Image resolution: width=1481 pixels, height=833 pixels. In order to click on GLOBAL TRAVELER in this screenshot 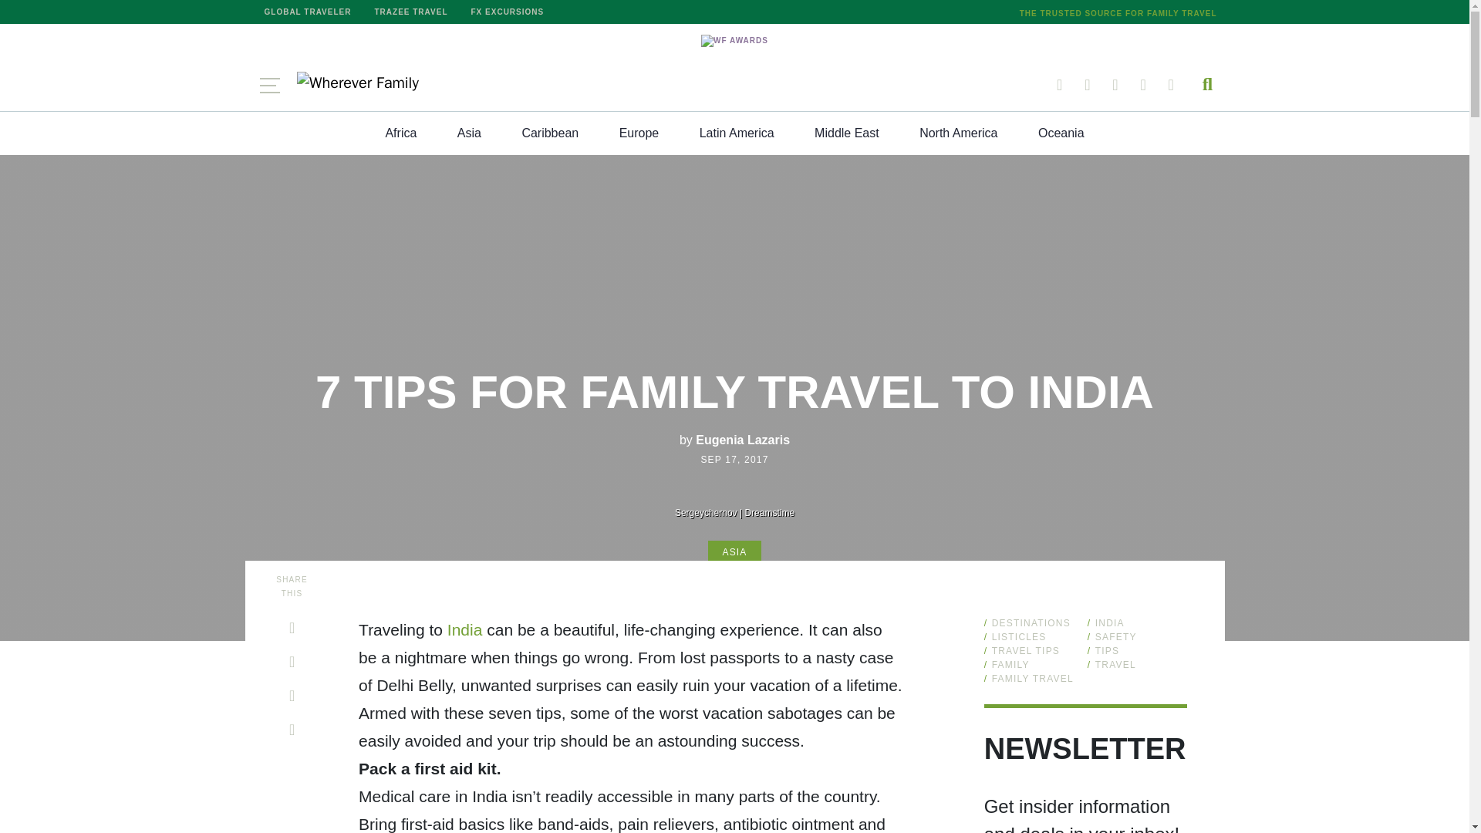, I will do `click(308, 12)`.